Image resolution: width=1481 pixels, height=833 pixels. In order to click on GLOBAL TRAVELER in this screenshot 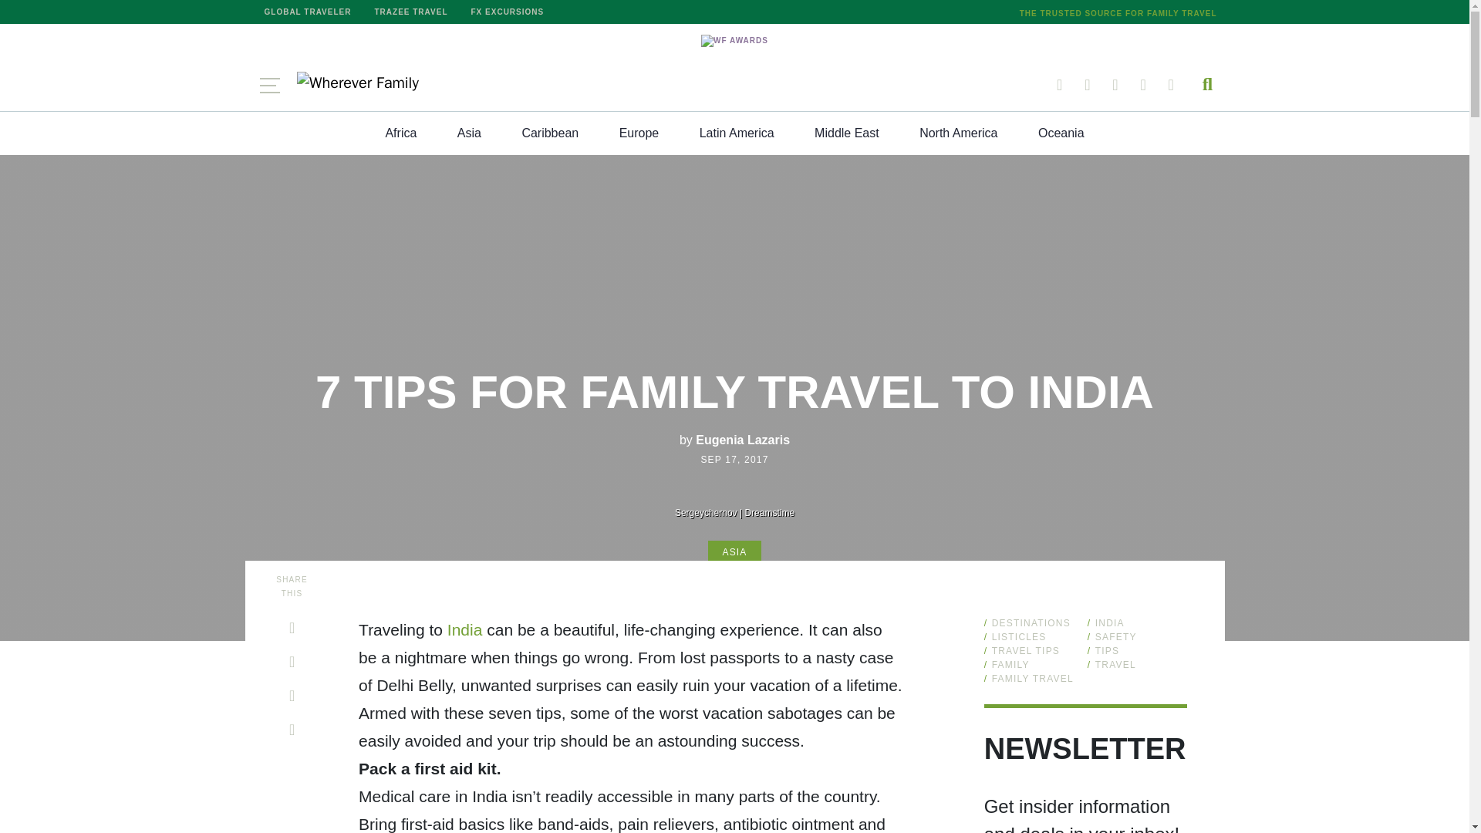, I will do `click(308, 12)`.